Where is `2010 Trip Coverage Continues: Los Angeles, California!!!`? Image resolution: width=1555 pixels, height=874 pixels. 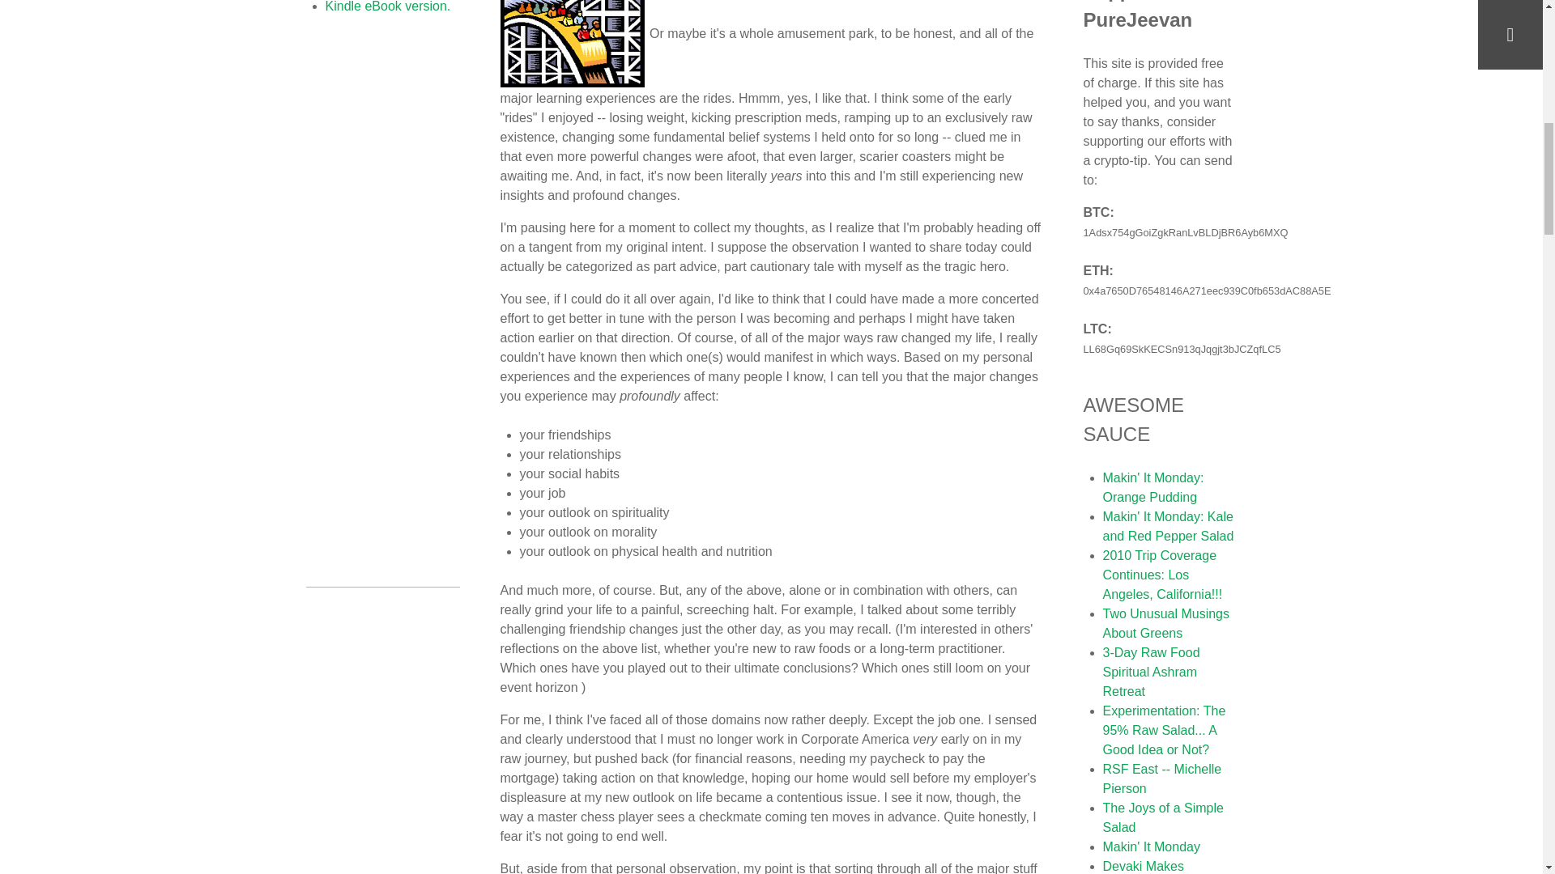
2010 Trip Coverage Continues: Los Angeles, California!!! is located at coordinates (1162, 575).